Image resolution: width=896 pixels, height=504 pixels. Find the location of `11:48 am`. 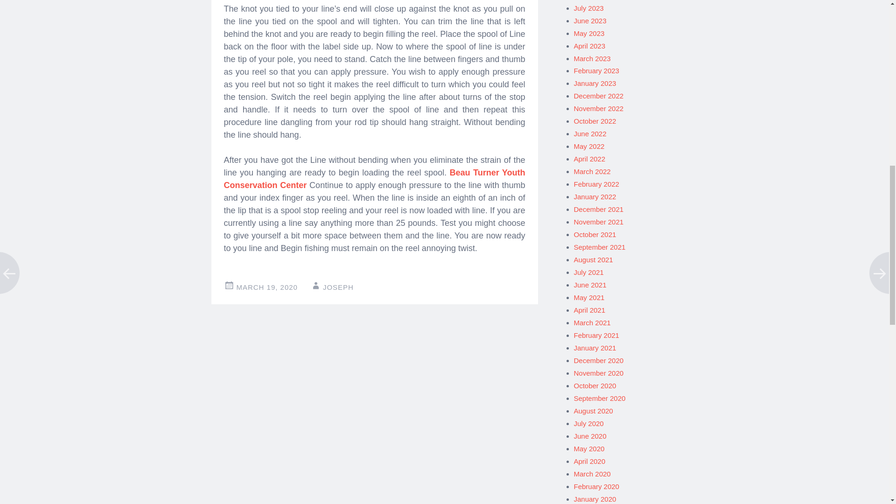

11:48 am is located at coordinates (267, 287).